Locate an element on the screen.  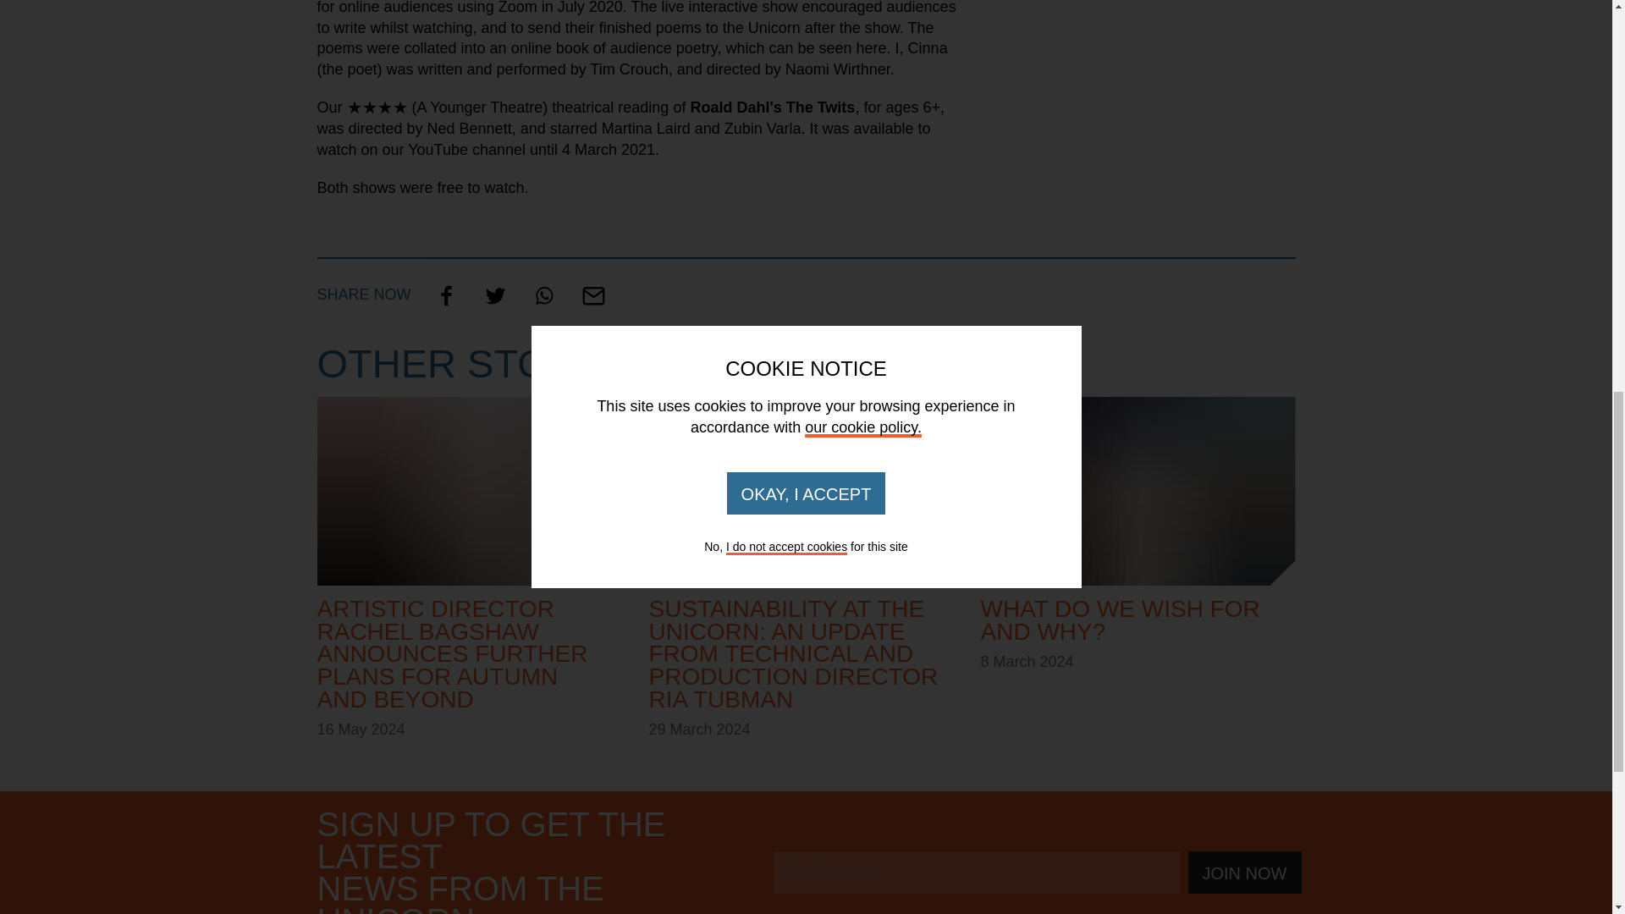
Share on facebook is located at coordinates (447, 295).